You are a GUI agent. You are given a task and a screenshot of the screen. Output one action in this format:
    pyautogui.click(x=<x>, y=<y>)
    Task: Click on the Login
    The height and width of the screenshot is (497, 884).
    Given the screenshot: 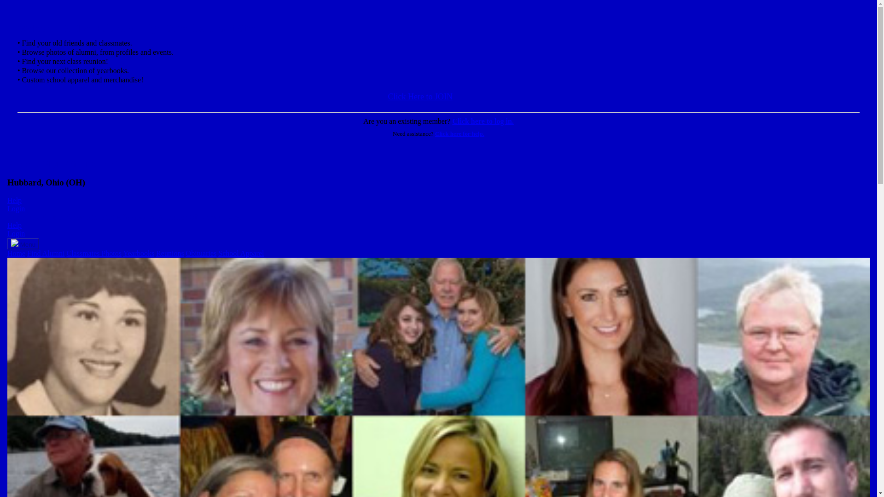 What is the action you would take?
    pyautogui.click(x=16, y=208)
    